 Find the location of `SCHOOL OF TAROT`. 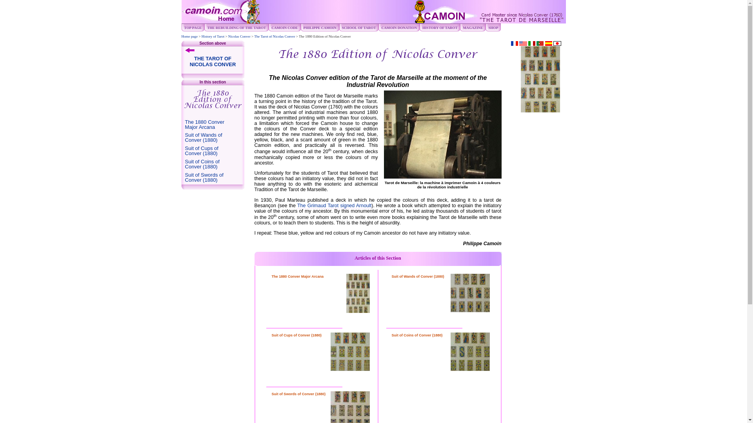

SCHOOL OF TAROT is located at coordinates (360, 27).